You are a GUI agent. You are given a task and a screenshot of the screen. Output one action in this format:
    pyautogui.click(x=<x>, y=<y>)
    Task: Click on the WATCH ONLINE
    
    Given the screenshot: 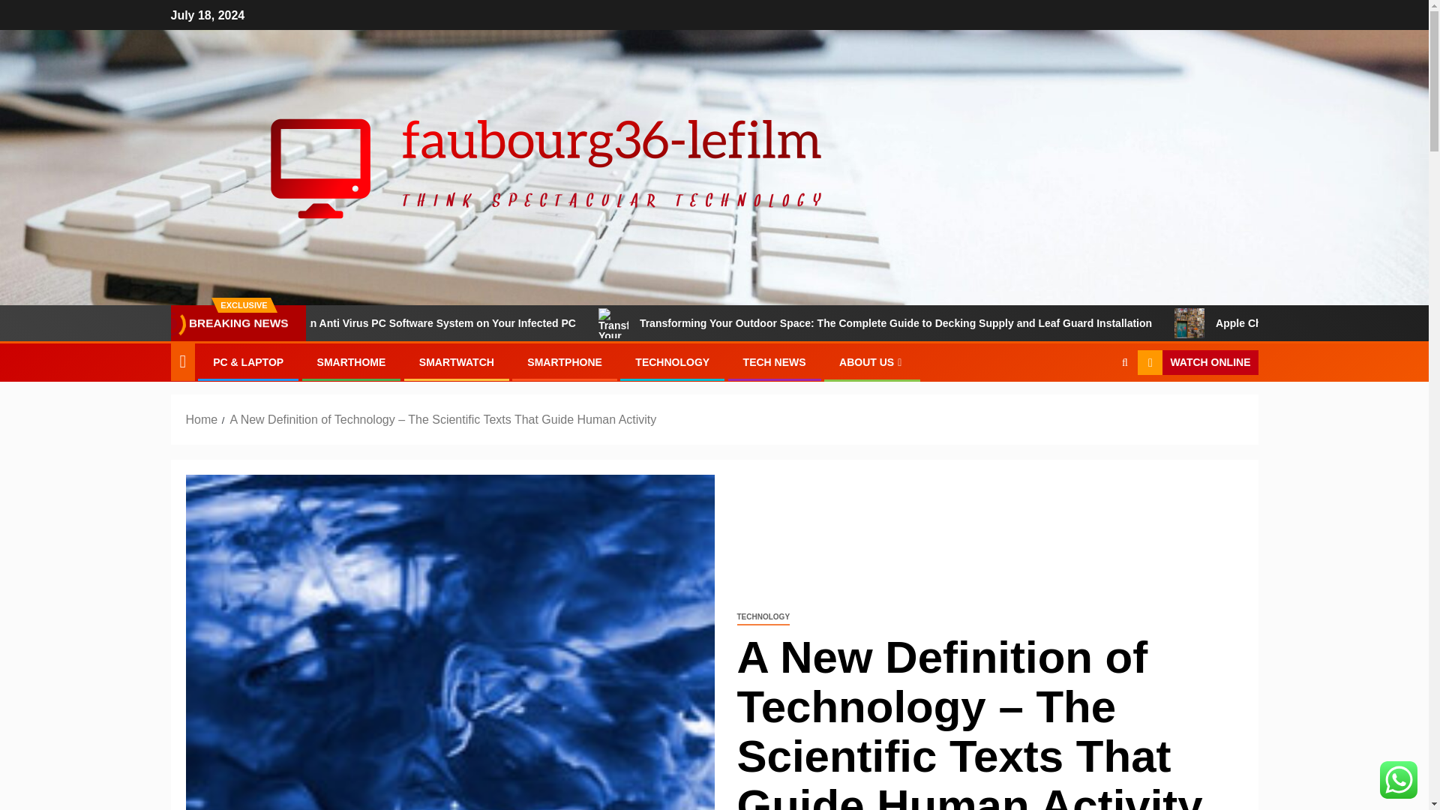 What is the action you would take?
    pyautogui.click(x=1197, y=363)
    